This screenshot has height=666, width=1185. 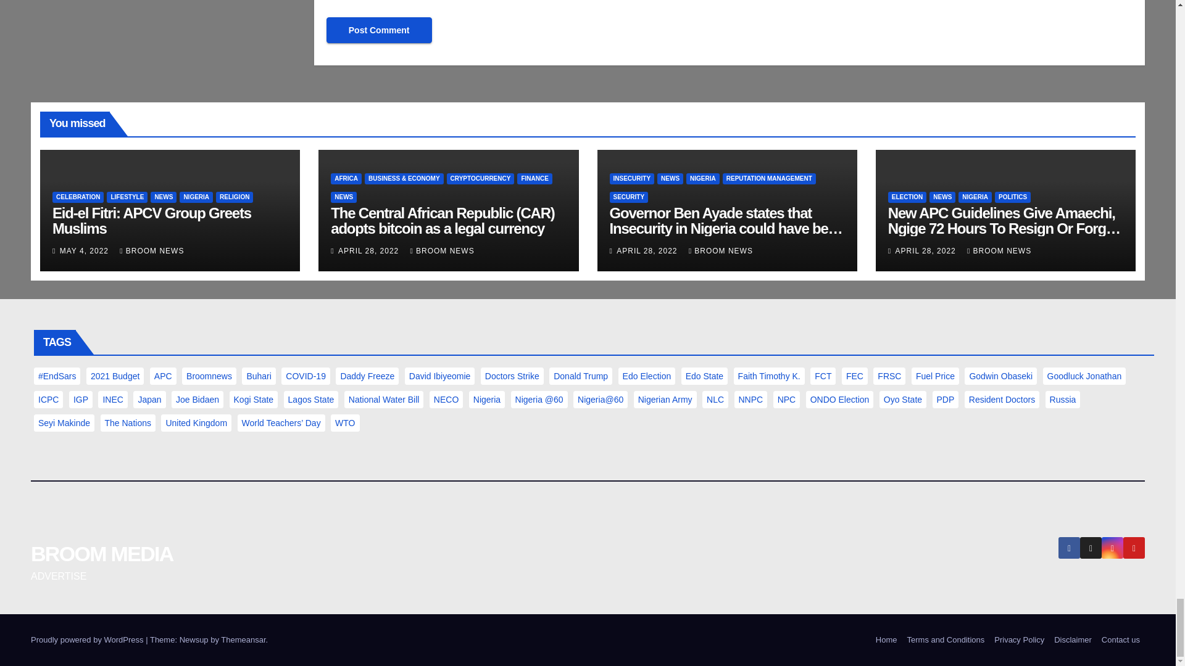 I want to click on Post Comment, so click(x=379, y=30).